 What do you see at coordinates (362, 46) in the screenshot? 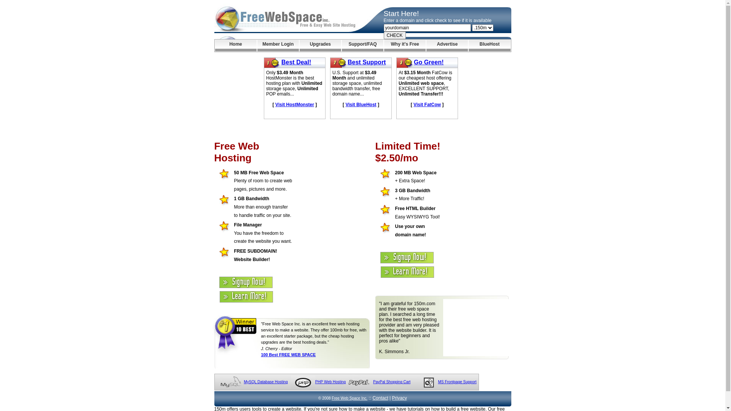
I see `Support/FAQ` at bounding box center [362, 46].